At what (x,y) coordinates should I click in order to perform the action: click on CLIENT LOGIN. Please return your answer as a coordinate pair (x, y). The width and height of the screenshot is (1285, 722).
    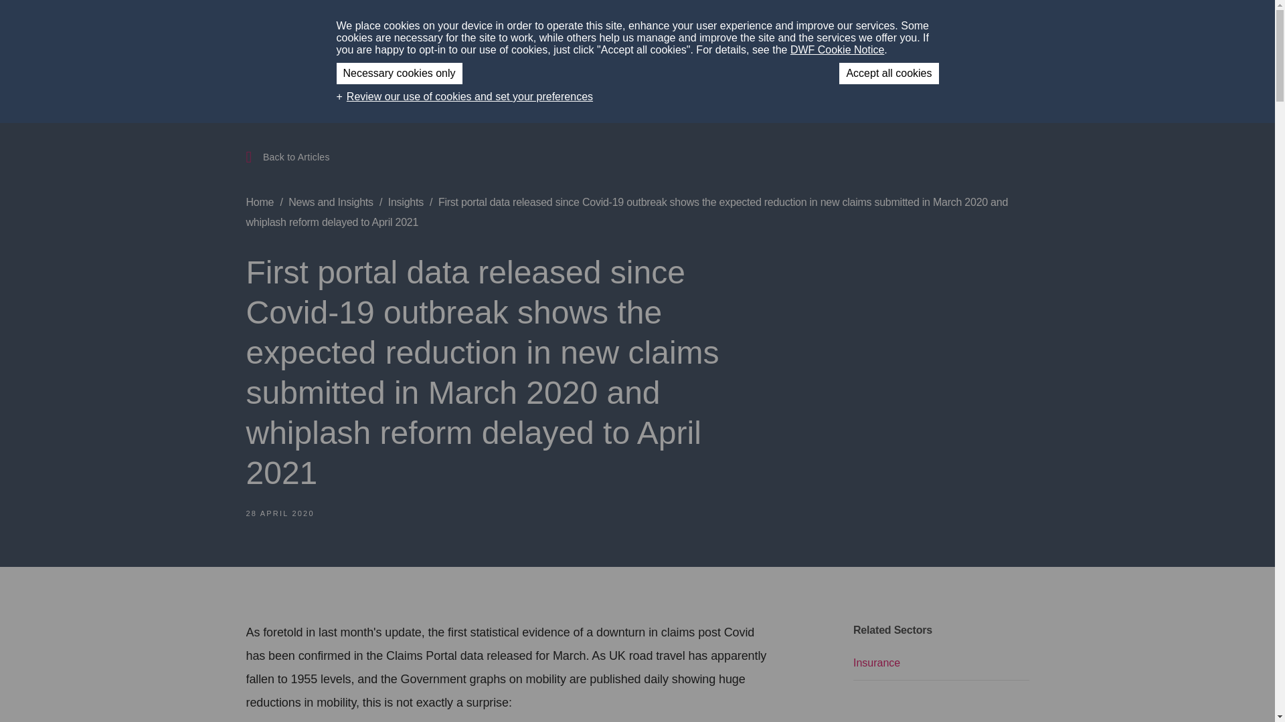
    Looking at the image, I should click on (938, 27).